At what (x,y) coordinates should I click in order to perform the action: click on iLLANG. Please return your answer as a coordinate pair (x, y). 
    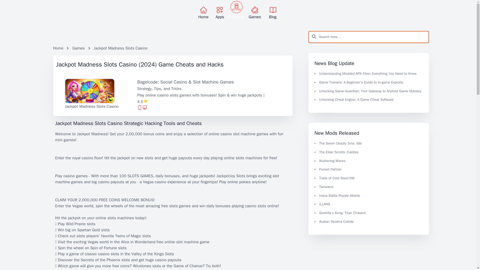
    Looking at the image, I should click on (324, 204).